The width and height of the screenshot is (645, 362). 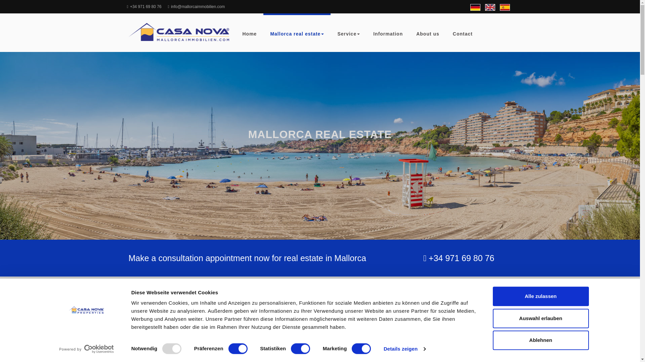 What do you see at coordinates (475, 7) in the screenshot?
I see `Immobilien Mallorca auf Deutsch` at bounding box center [475, 7].